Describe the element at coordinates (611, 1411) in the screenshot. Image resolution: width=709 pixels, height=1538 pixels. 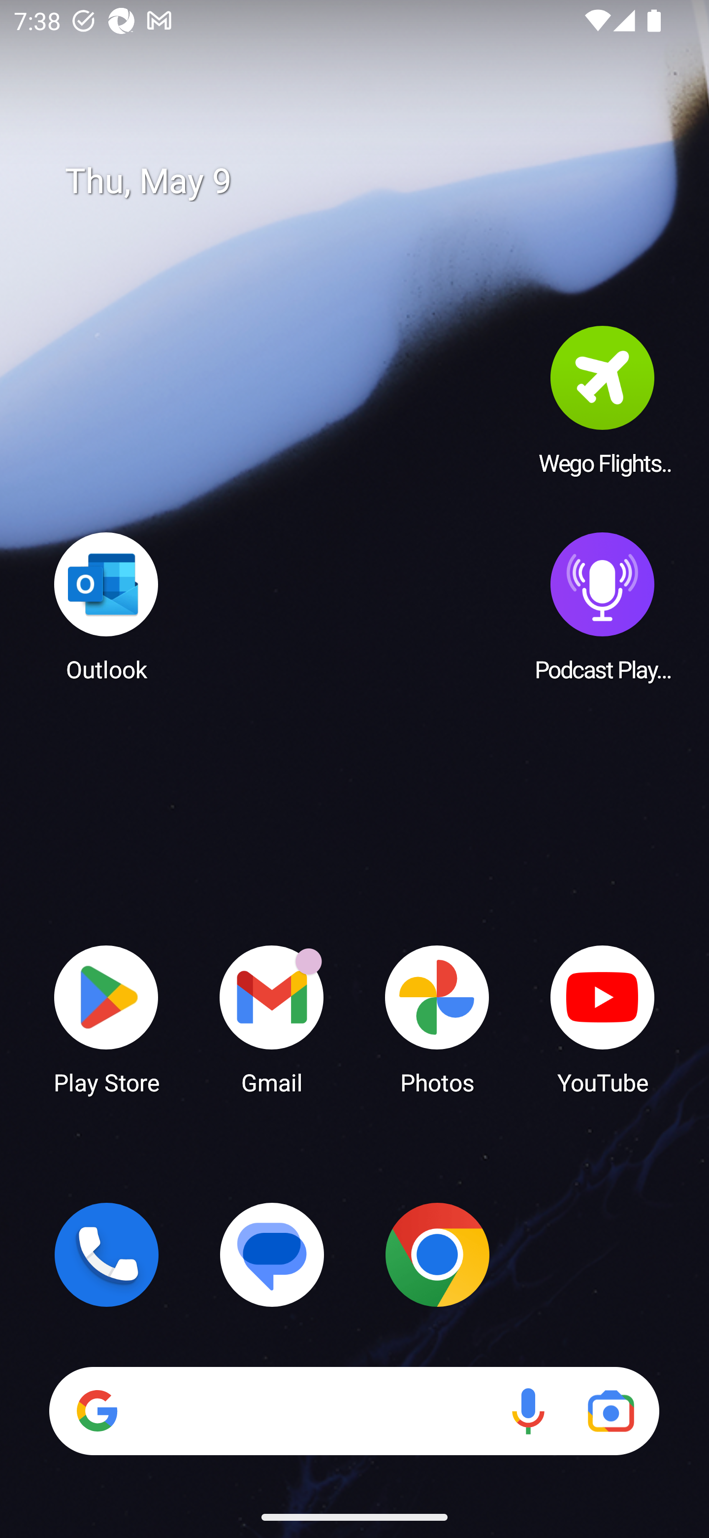
I see `Google Lens` at that location.